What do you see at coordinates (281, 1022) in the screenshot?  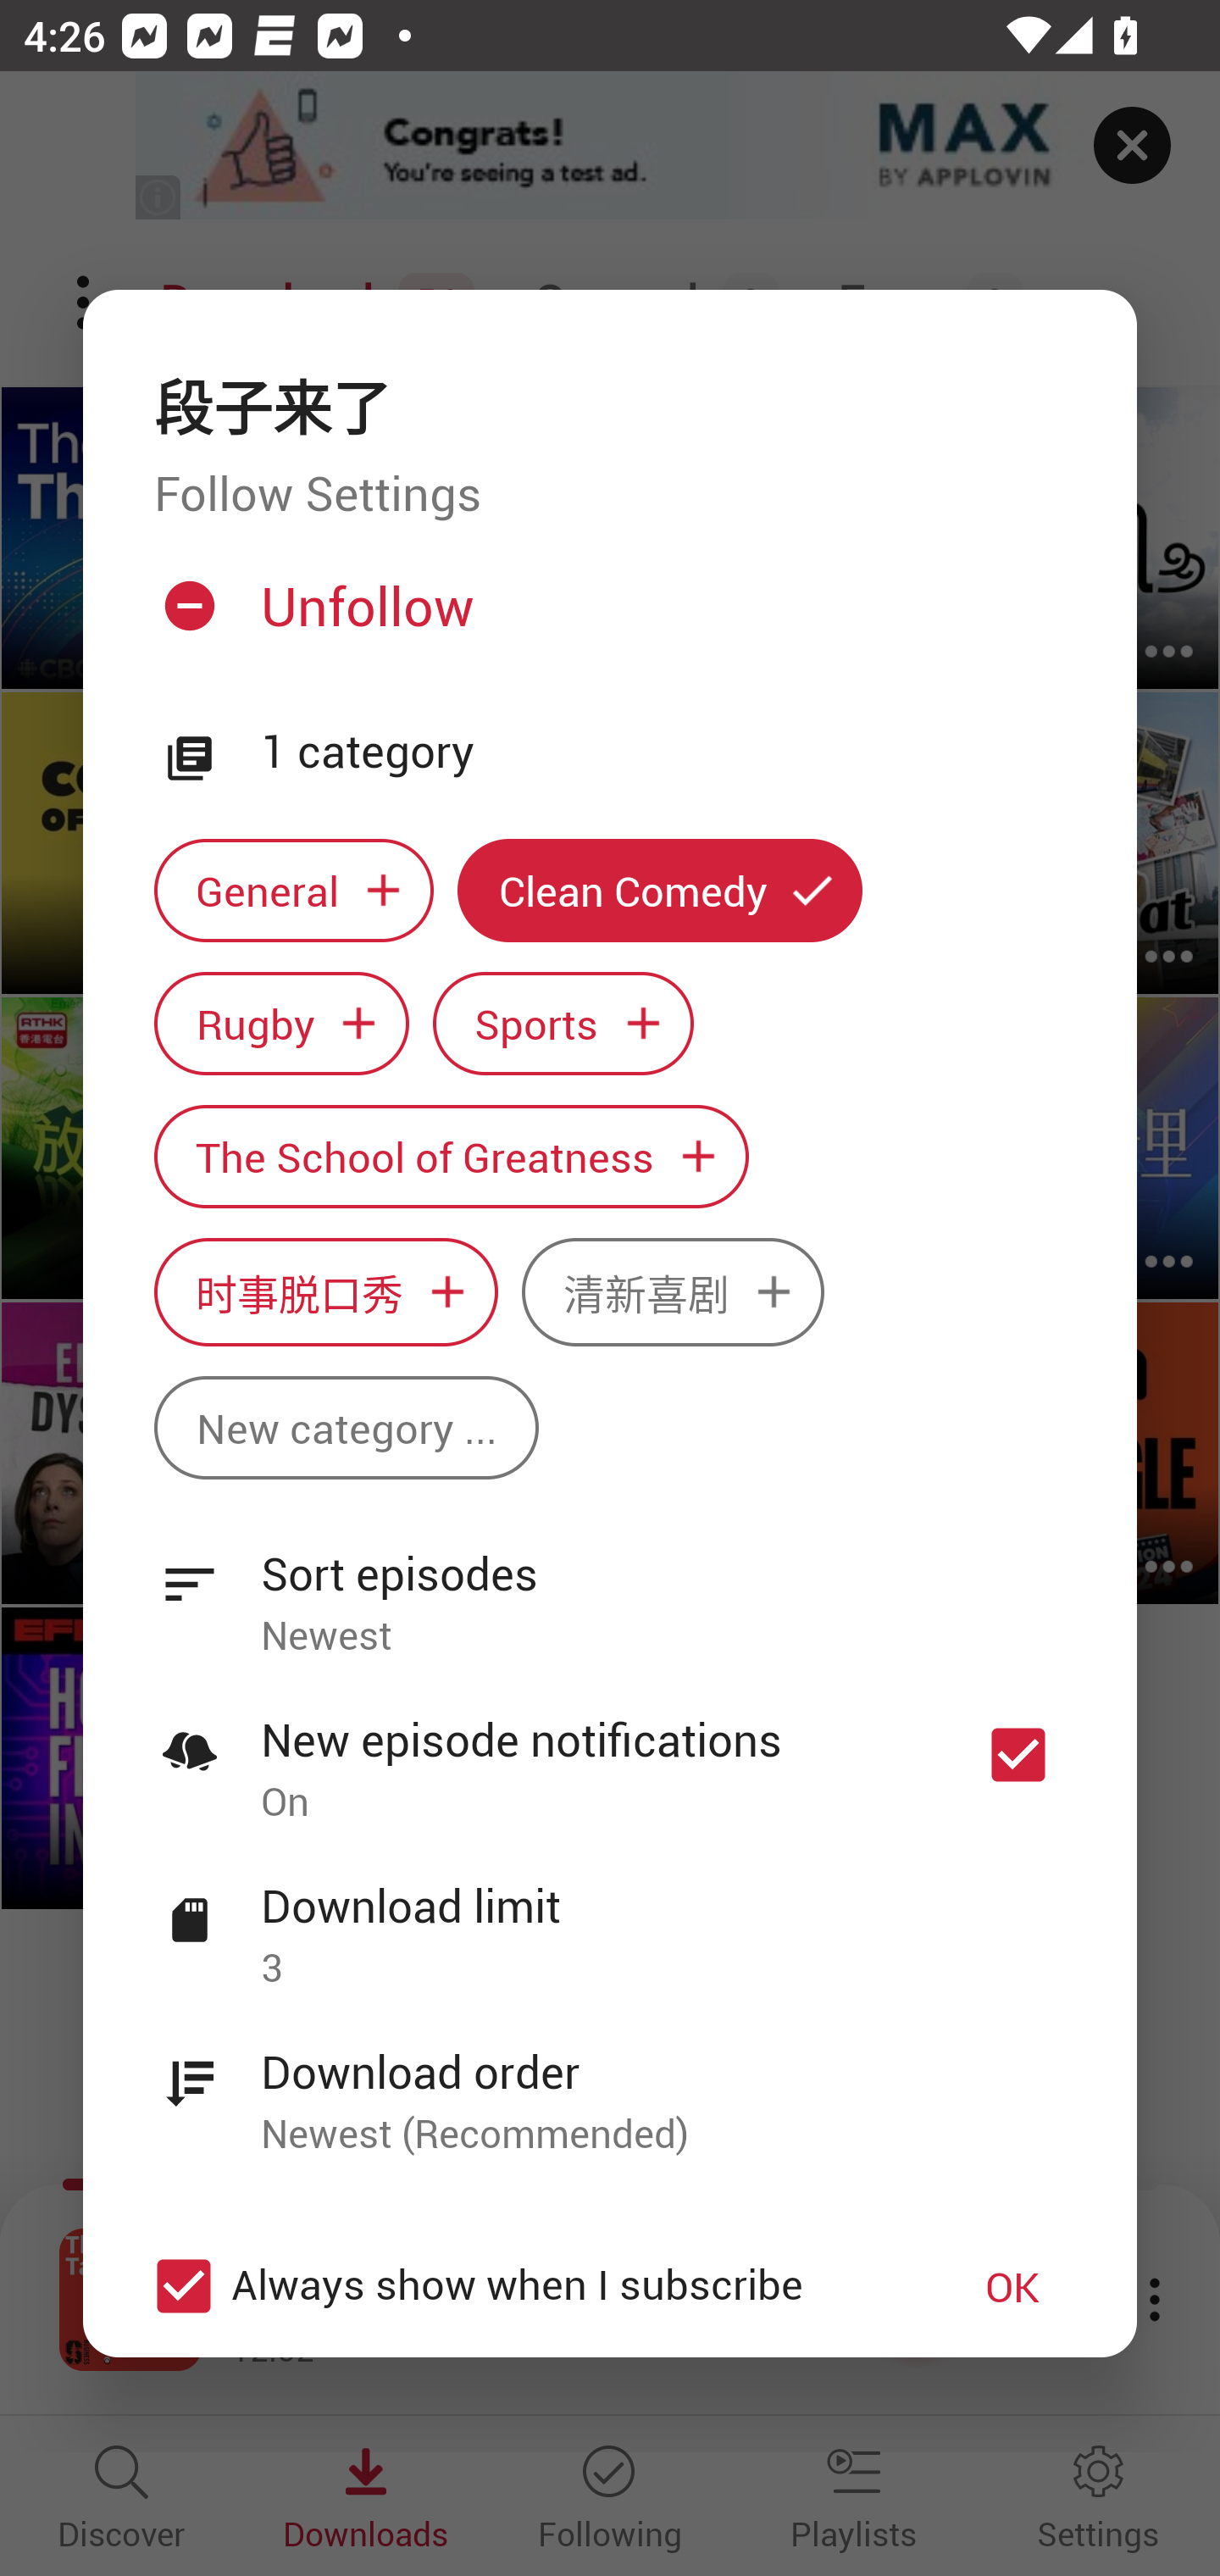 I see `Rugby` at bounding box center [281, 1022].